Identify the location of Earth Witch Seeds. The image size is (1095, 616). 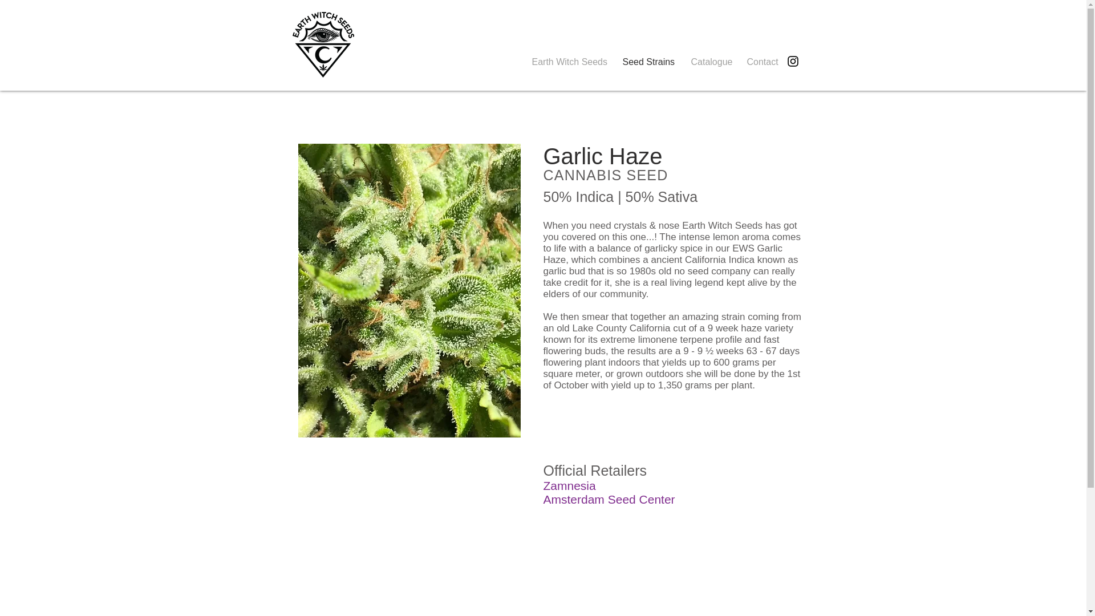
(569, 62).